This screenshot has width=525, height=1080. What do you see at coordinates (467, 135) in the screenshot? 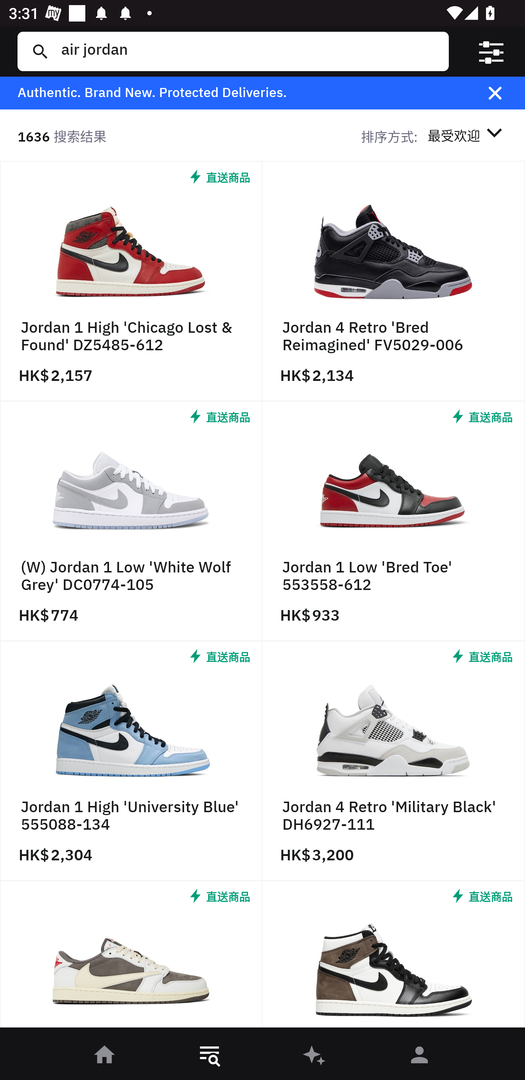
I see `最受欢迎 ` at bounding box center [467, 135].